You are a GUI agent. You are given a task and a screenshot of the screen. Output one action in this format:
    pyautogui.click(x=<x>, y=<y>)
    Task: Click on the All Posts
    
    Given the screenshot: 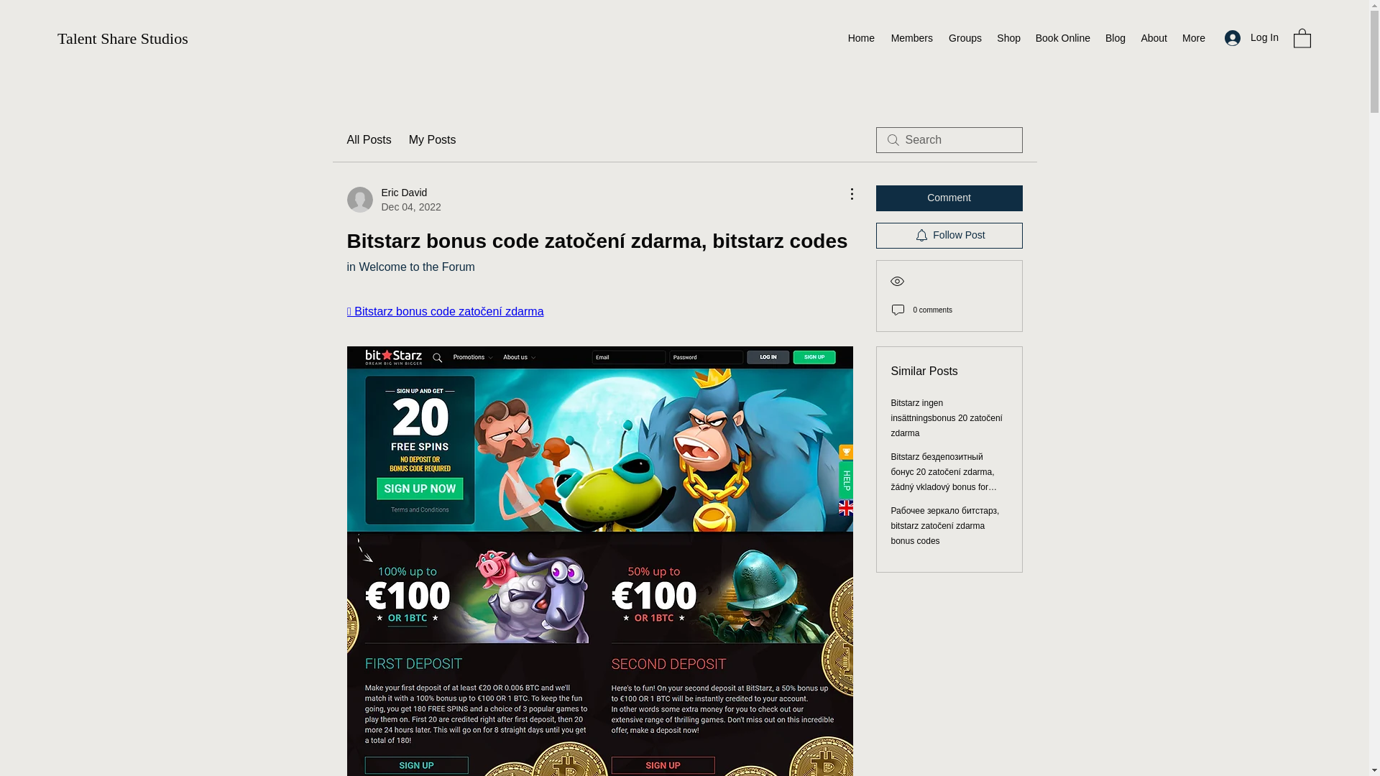 What is the action you would take?
    pyautogui.click(x=410, y=267)
    